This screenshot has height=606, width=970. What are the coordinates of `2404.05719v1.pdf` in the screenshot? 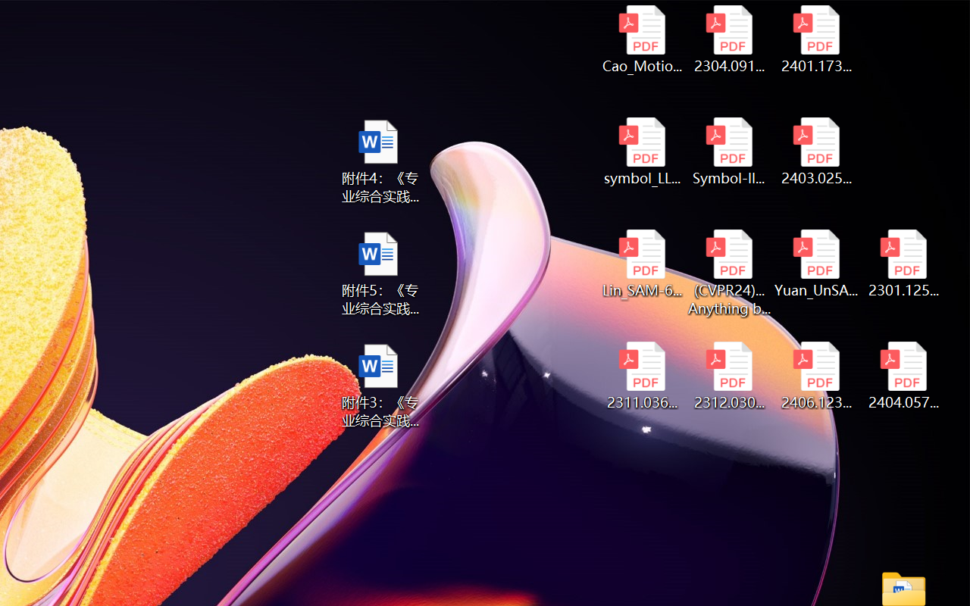 It's located at (903, 376).